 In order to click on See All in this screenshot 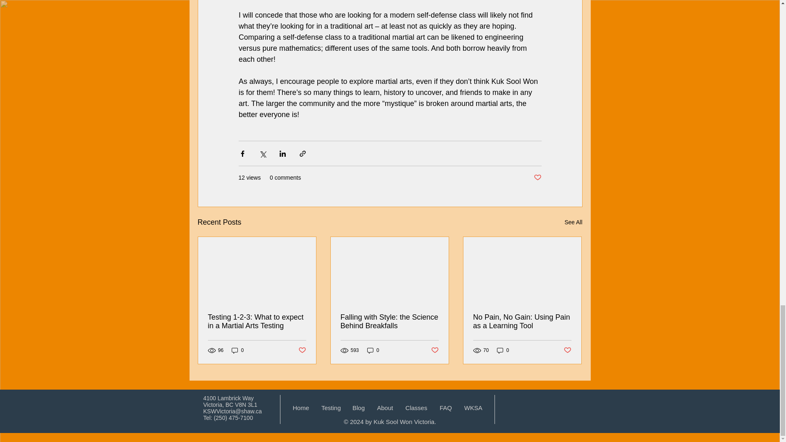, I will do `click(573, 223)`.